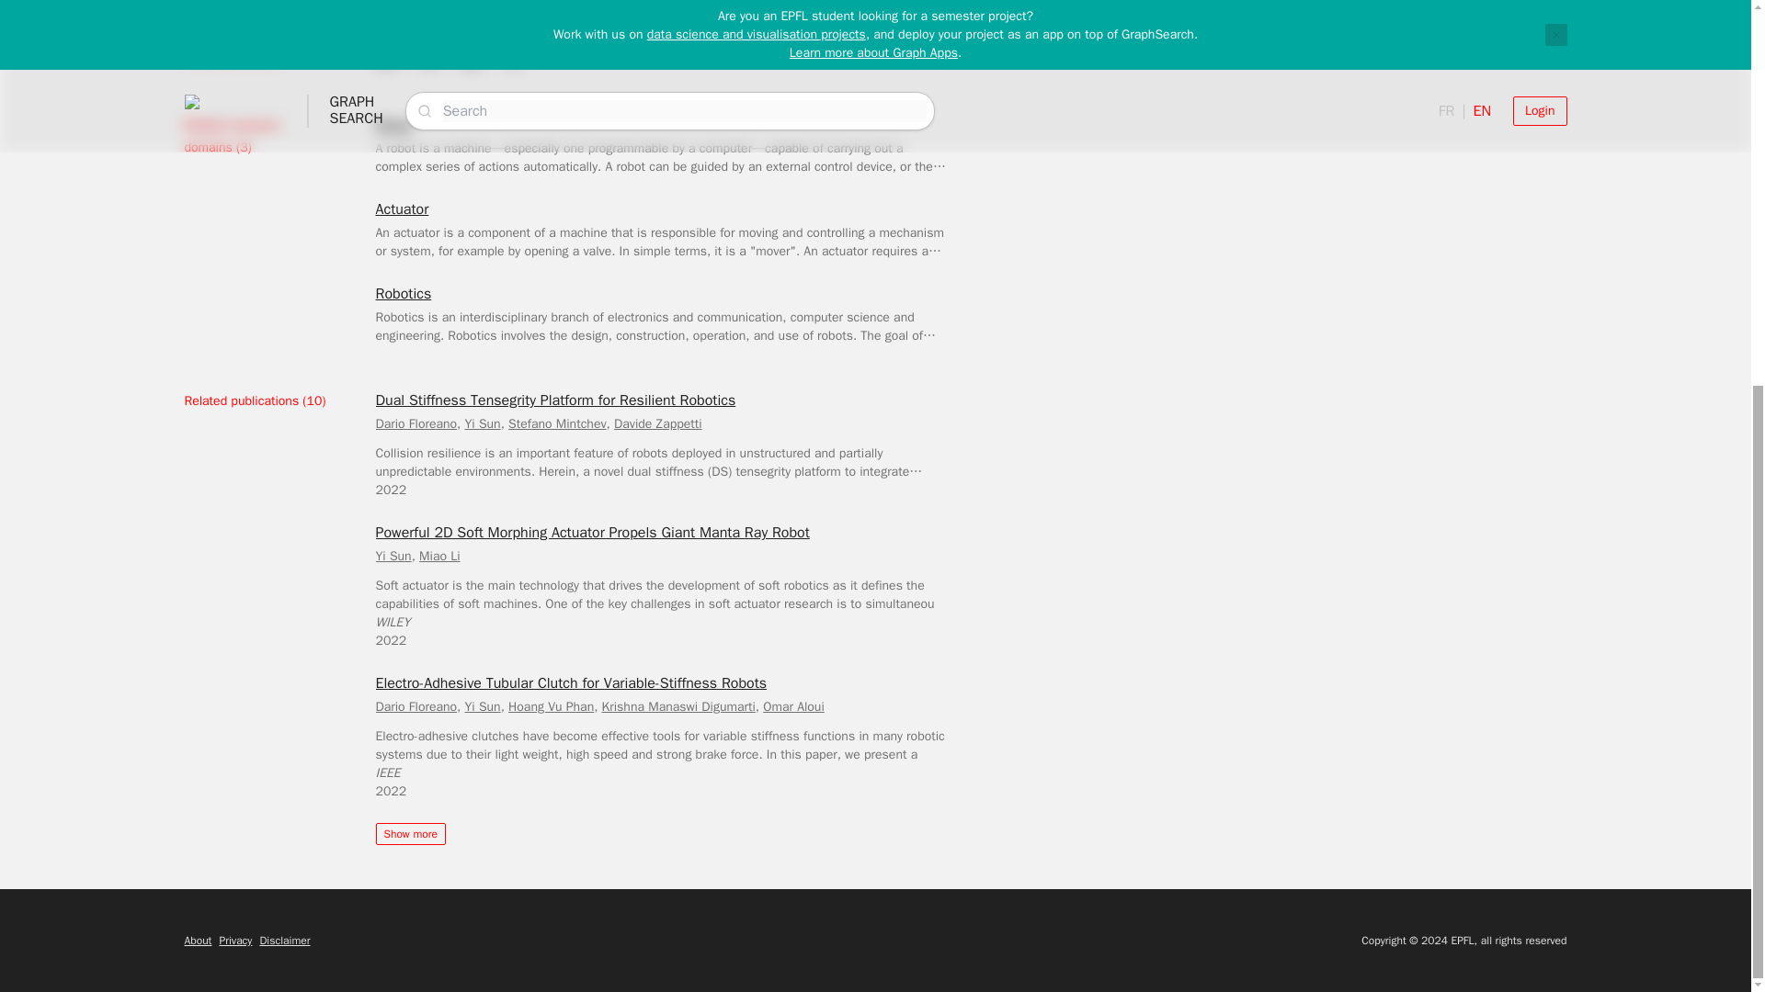  What do you see at coordinates (430, 6) in the screenshot?
I see `STI` at bounding box center [430, 6].